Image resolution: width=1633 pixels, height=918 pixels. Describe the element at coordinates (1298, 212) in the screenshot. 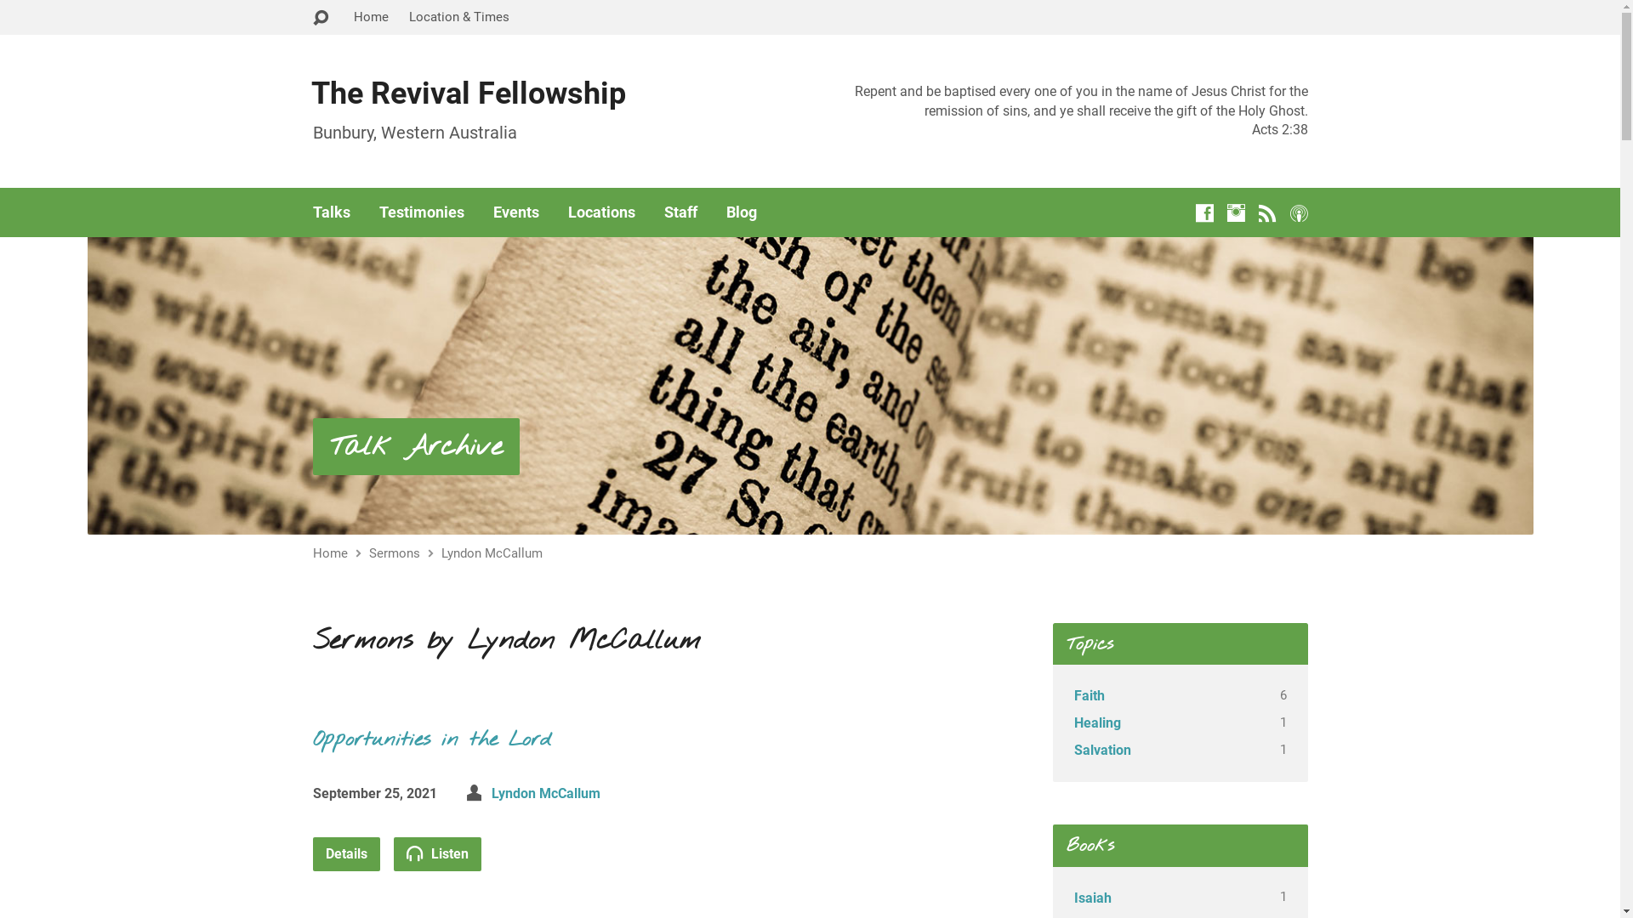

I see `Podcast` at that location.